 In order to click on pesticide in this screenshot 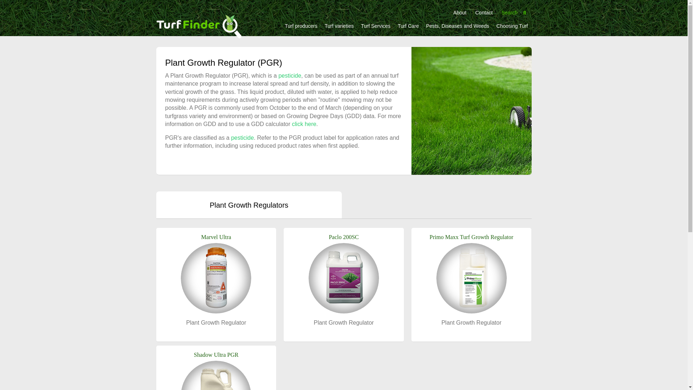, I will do `click(289, 75)`.